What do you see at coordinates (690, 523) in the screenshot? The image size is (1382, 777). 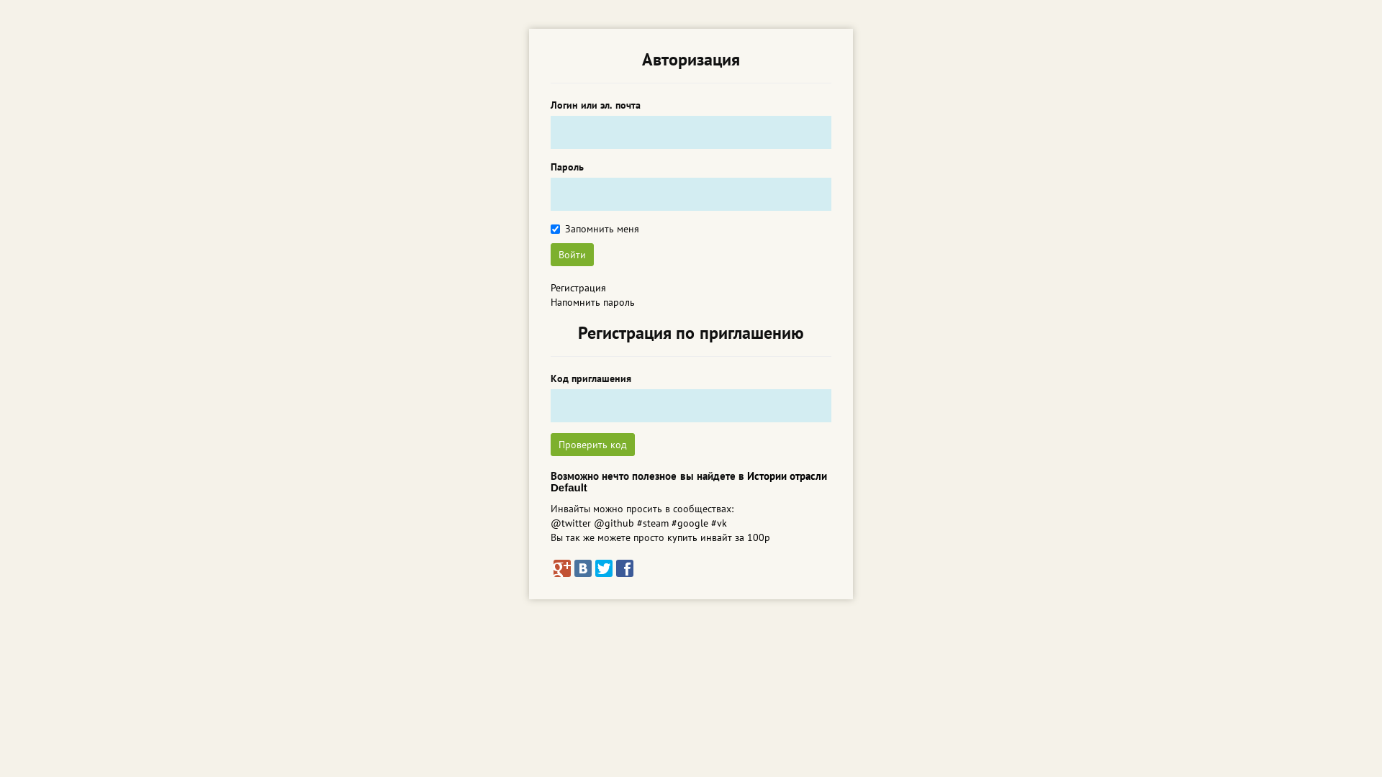 I see `#google` at bounding box center [690, 523].